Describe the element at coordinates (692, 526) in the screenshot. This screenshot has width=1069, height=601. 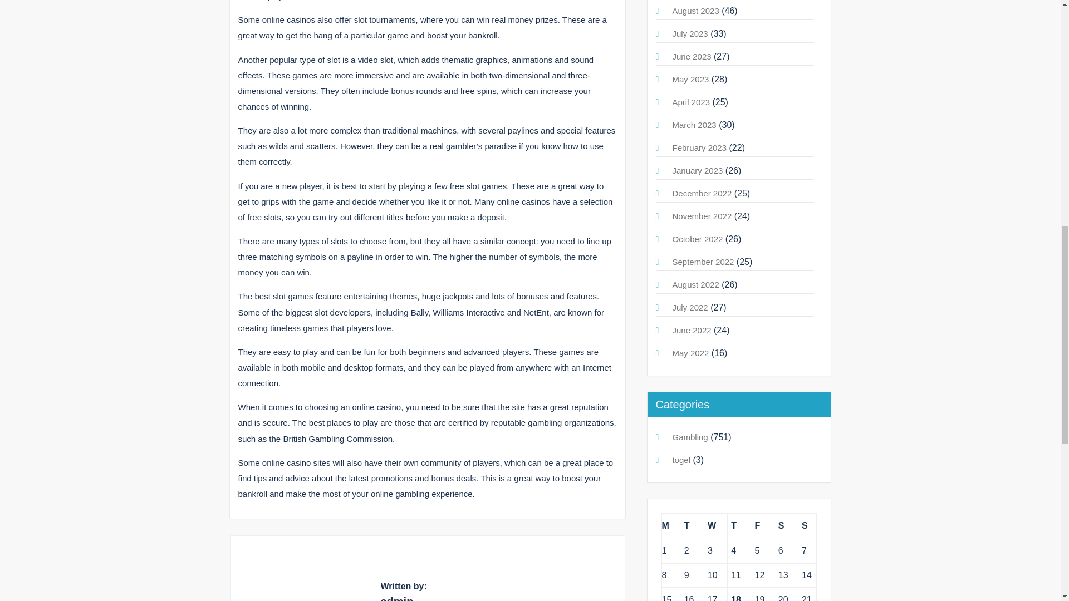
I see `Tuesday` at that location.